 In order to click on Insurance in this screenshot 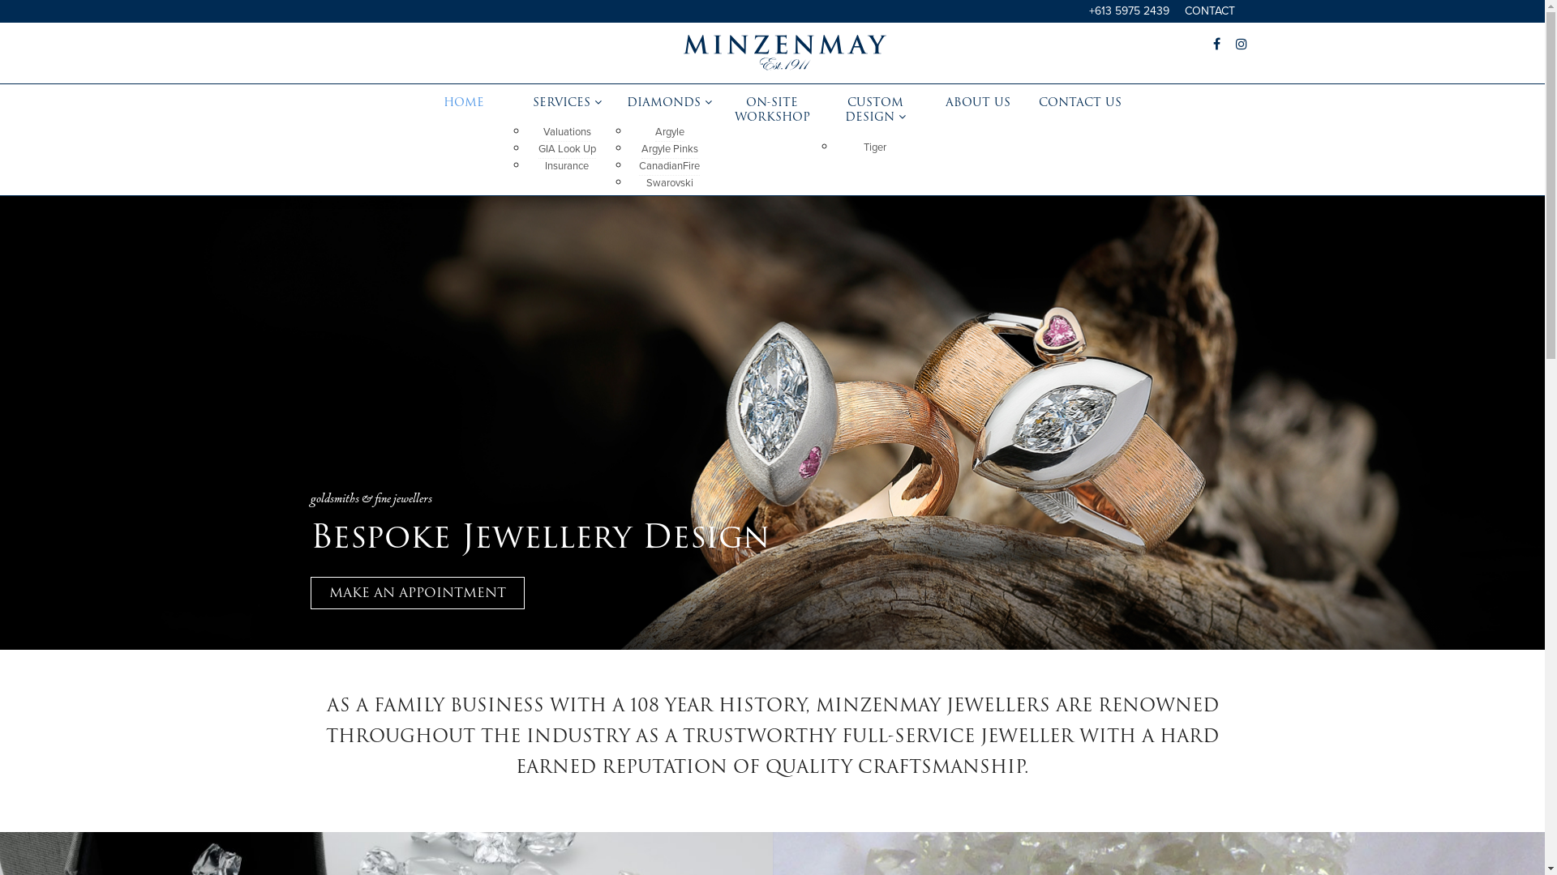, I will do `click(567, 166)`.